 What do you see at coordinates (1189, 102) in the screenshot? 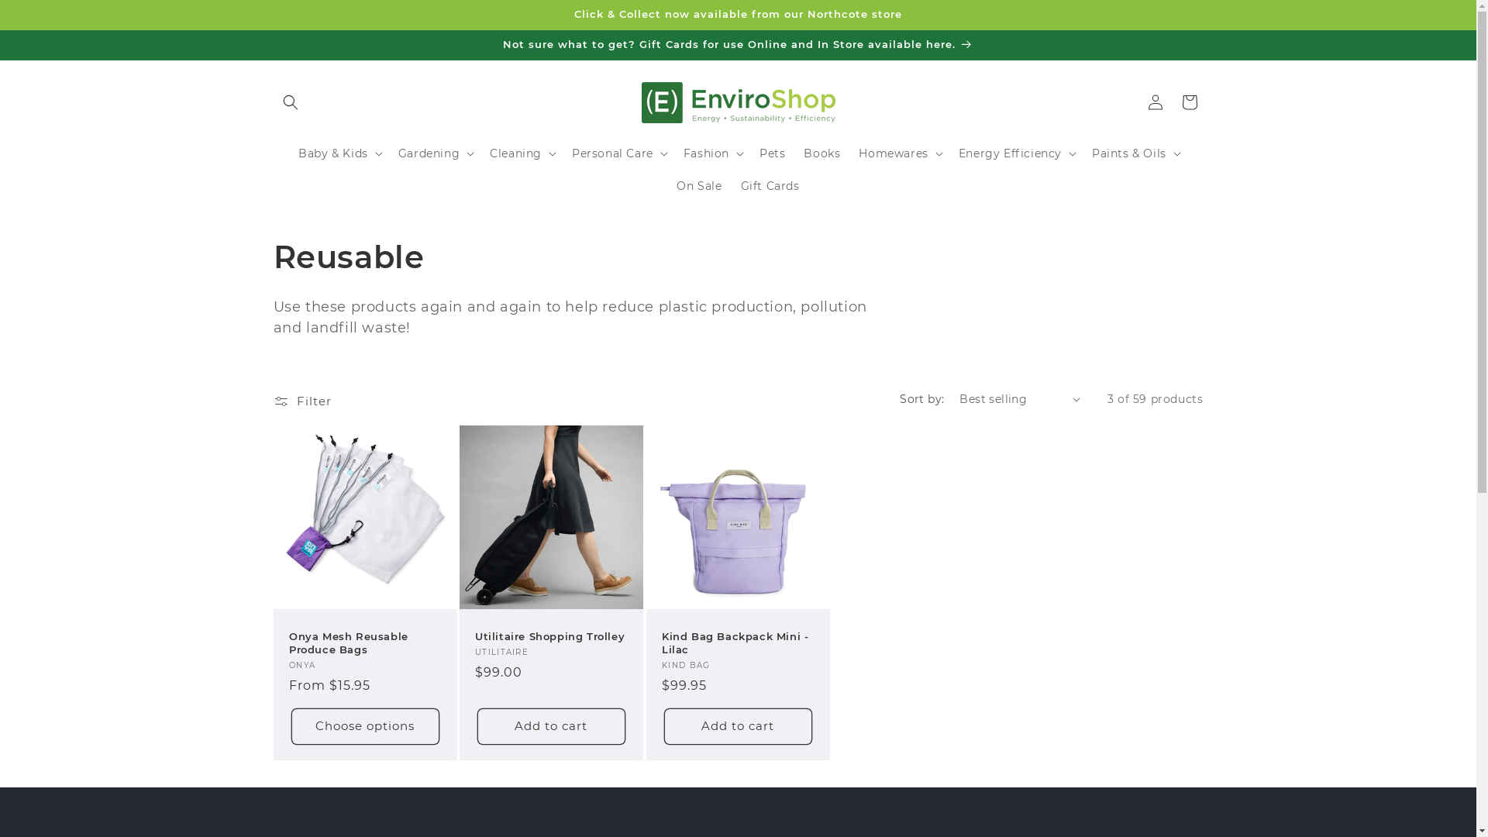
I see `Cart` at bounding box center [1189, 102].